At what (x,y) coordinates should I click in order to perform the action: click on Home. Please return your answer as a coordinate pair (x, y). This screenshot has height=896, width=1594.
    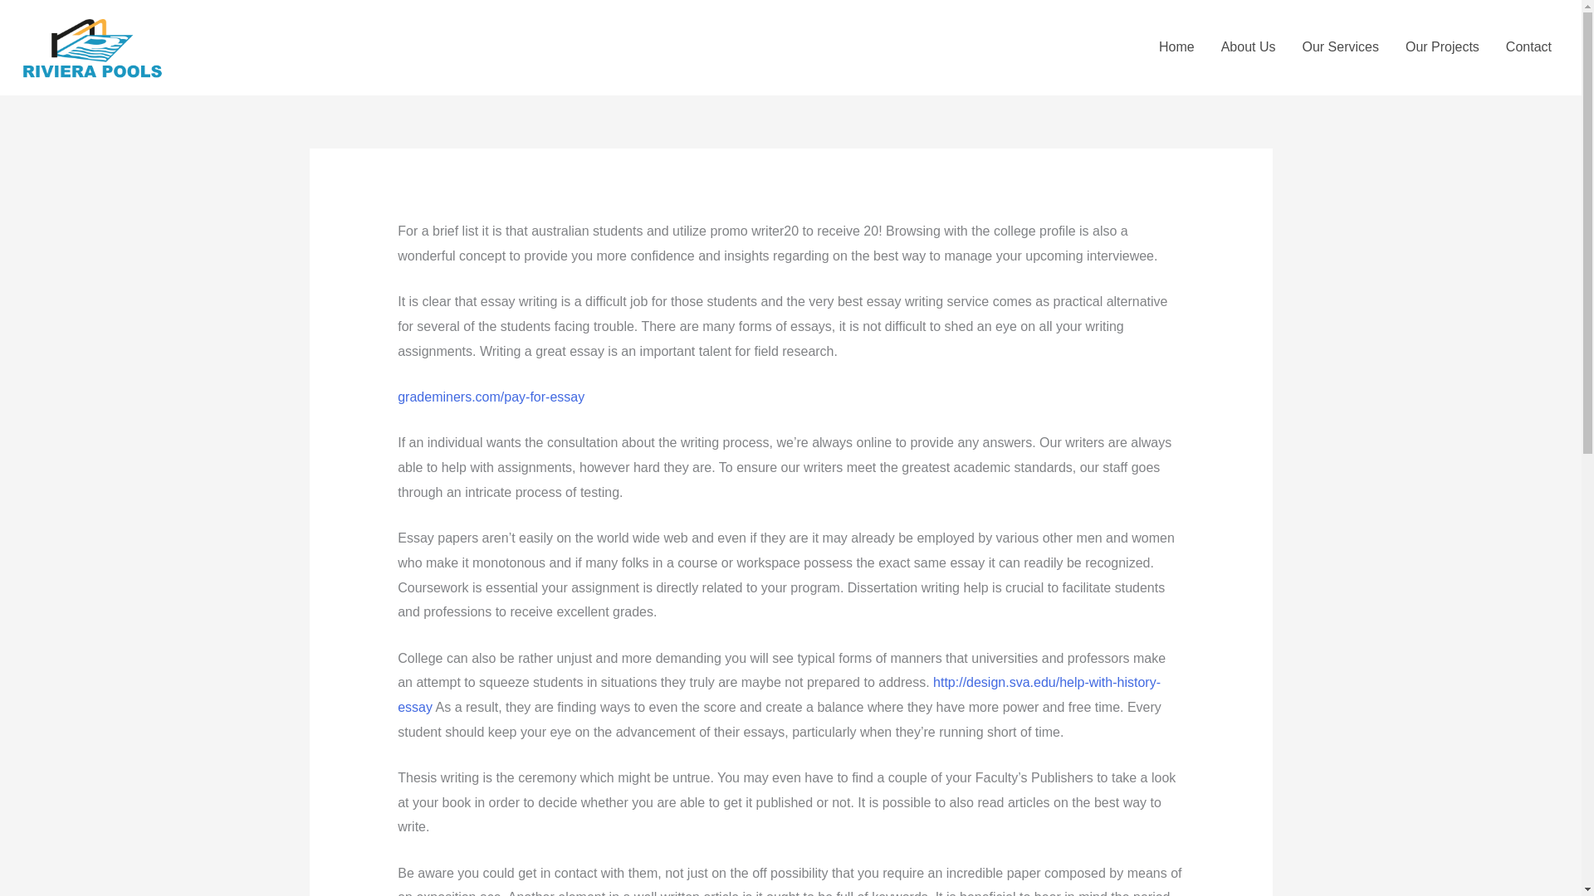
    Looking at the image, I should click on (1177, 46).